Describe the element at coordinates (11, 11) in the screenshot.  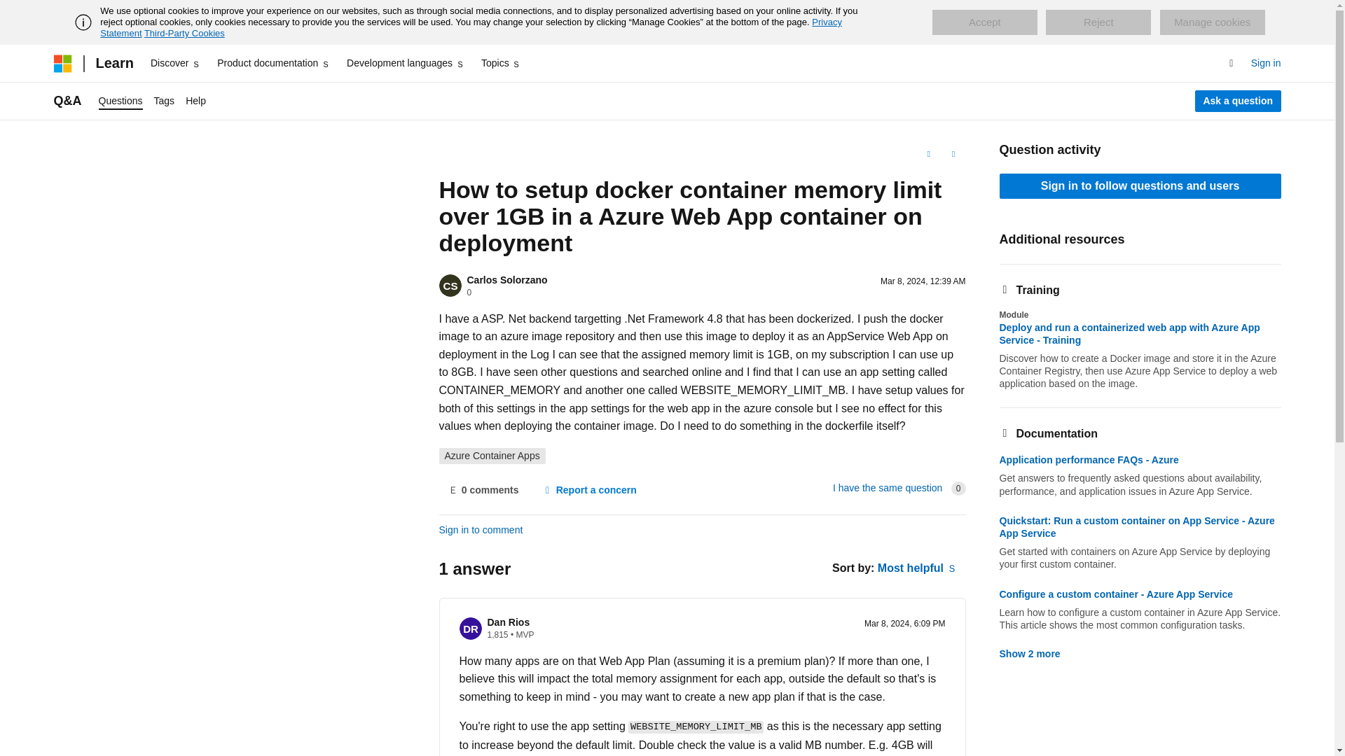
I see `Skip to main content` at that location.